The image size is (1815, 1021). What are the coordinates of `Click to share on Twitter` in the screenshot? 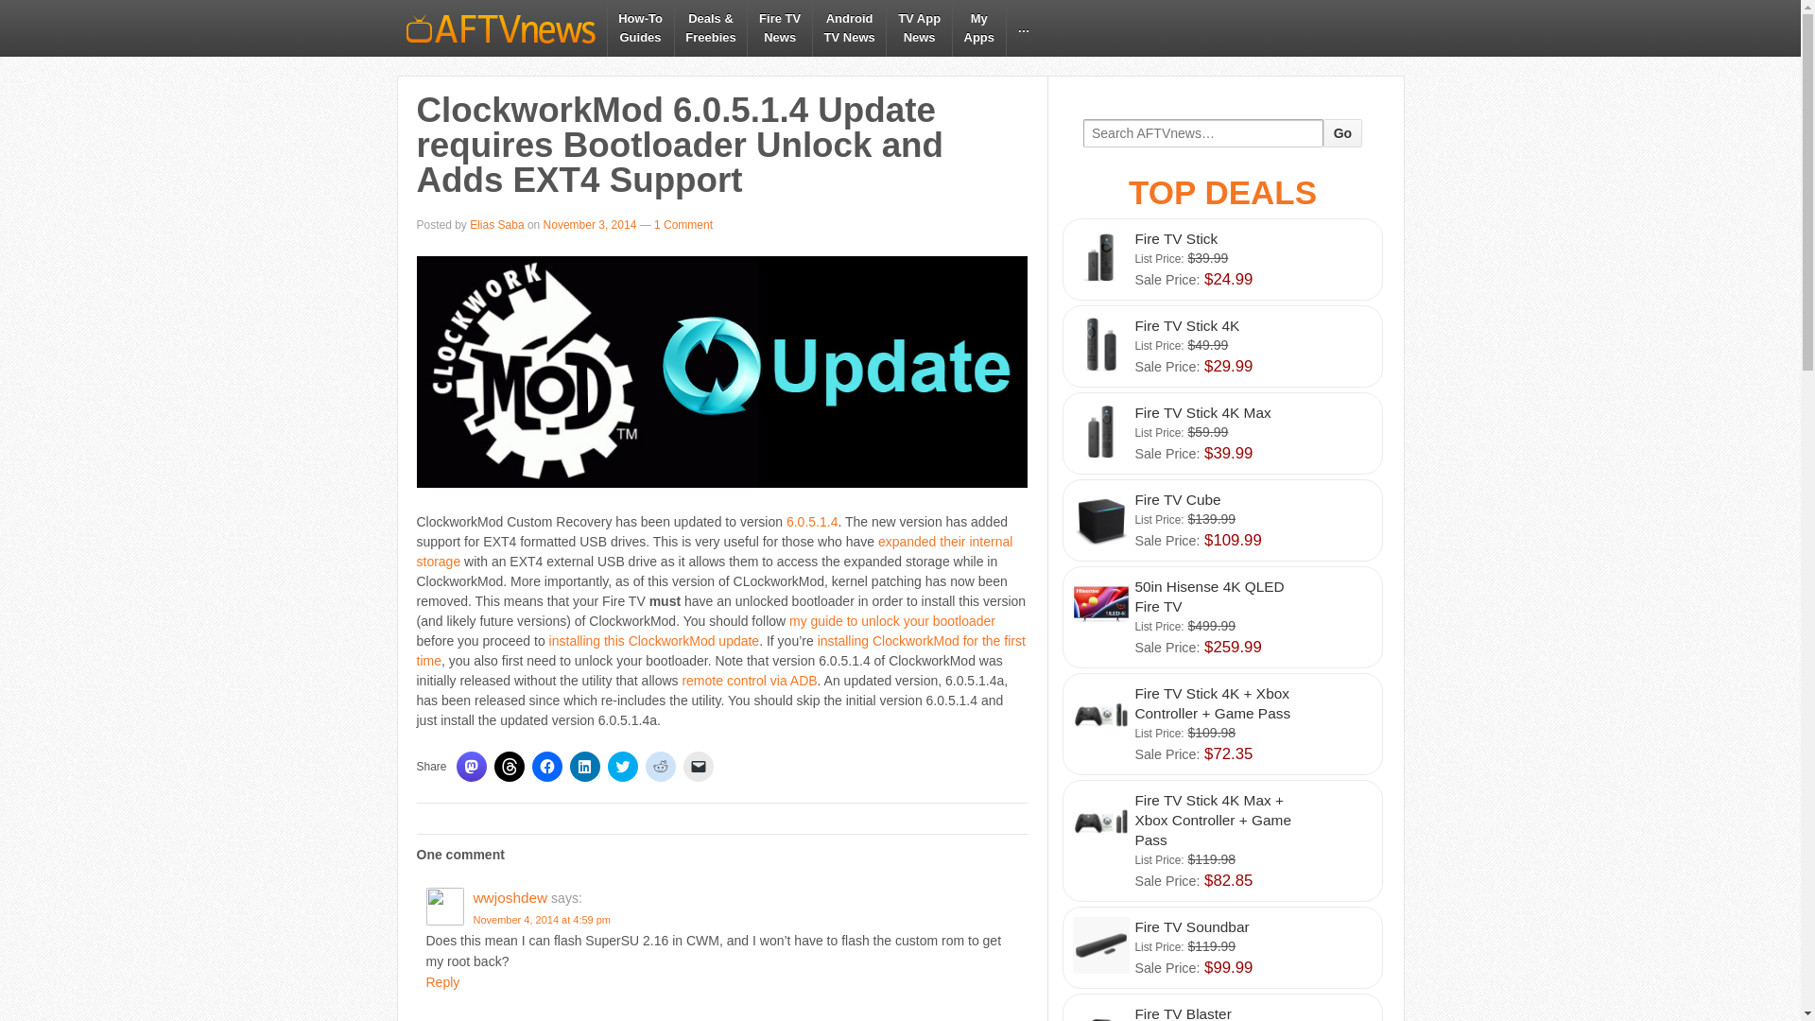 It's located at (623, 766).